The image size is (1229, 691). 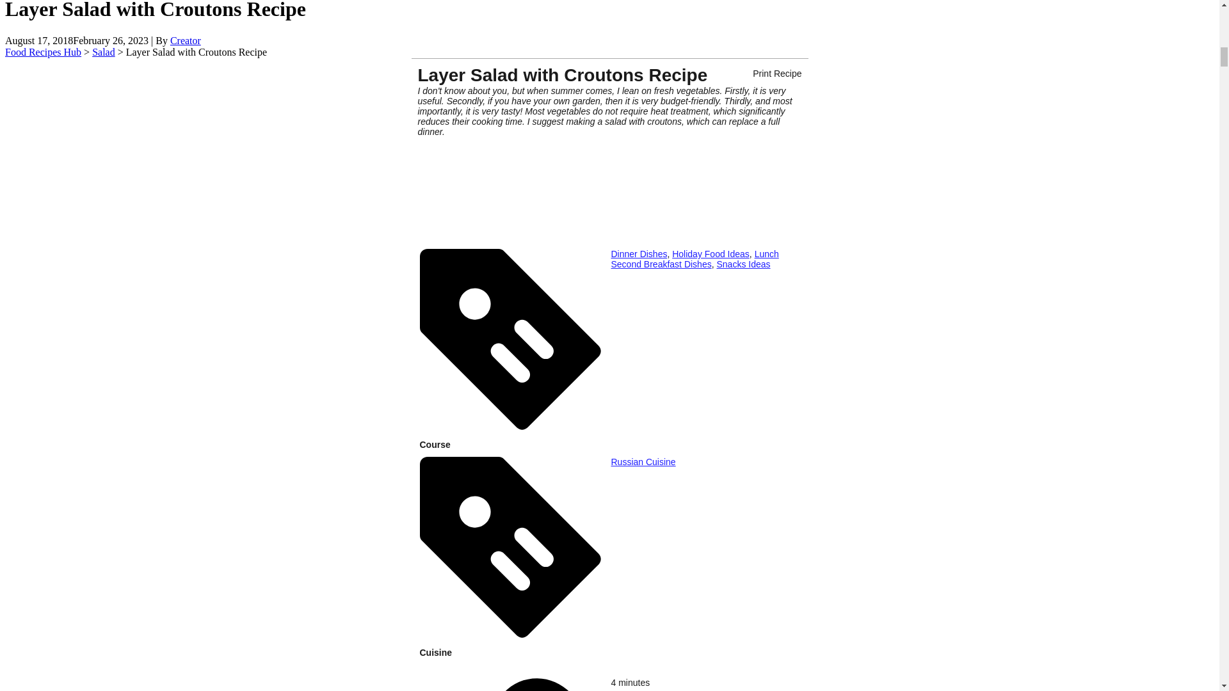 What do you see at coordinates (609, 229) in the screenshot?
I see `Layer Salad with Croutons Recipe` at bounding box center [609, 229].